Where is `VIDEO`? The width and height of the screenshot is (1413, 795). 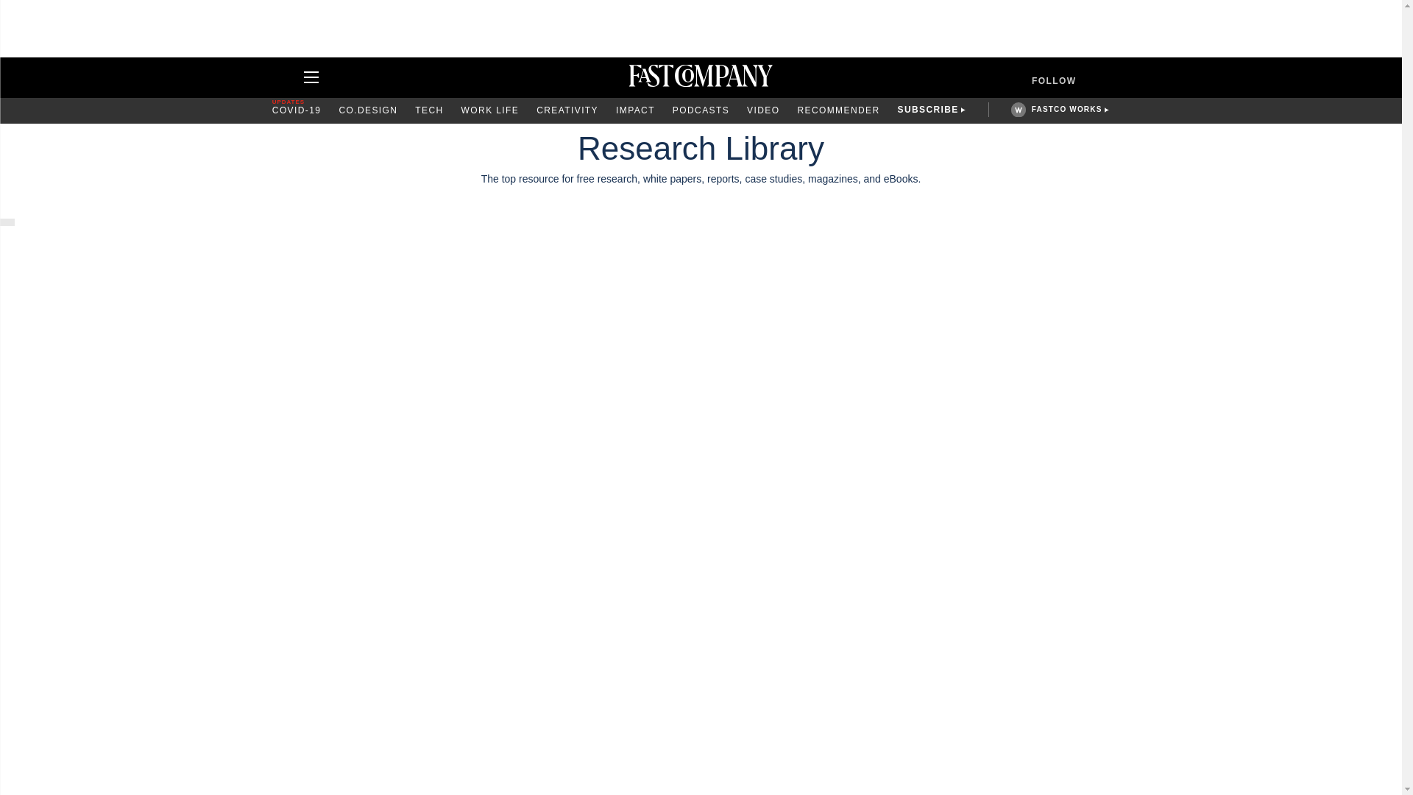
VIDEO is located at coordinates (763, 110).